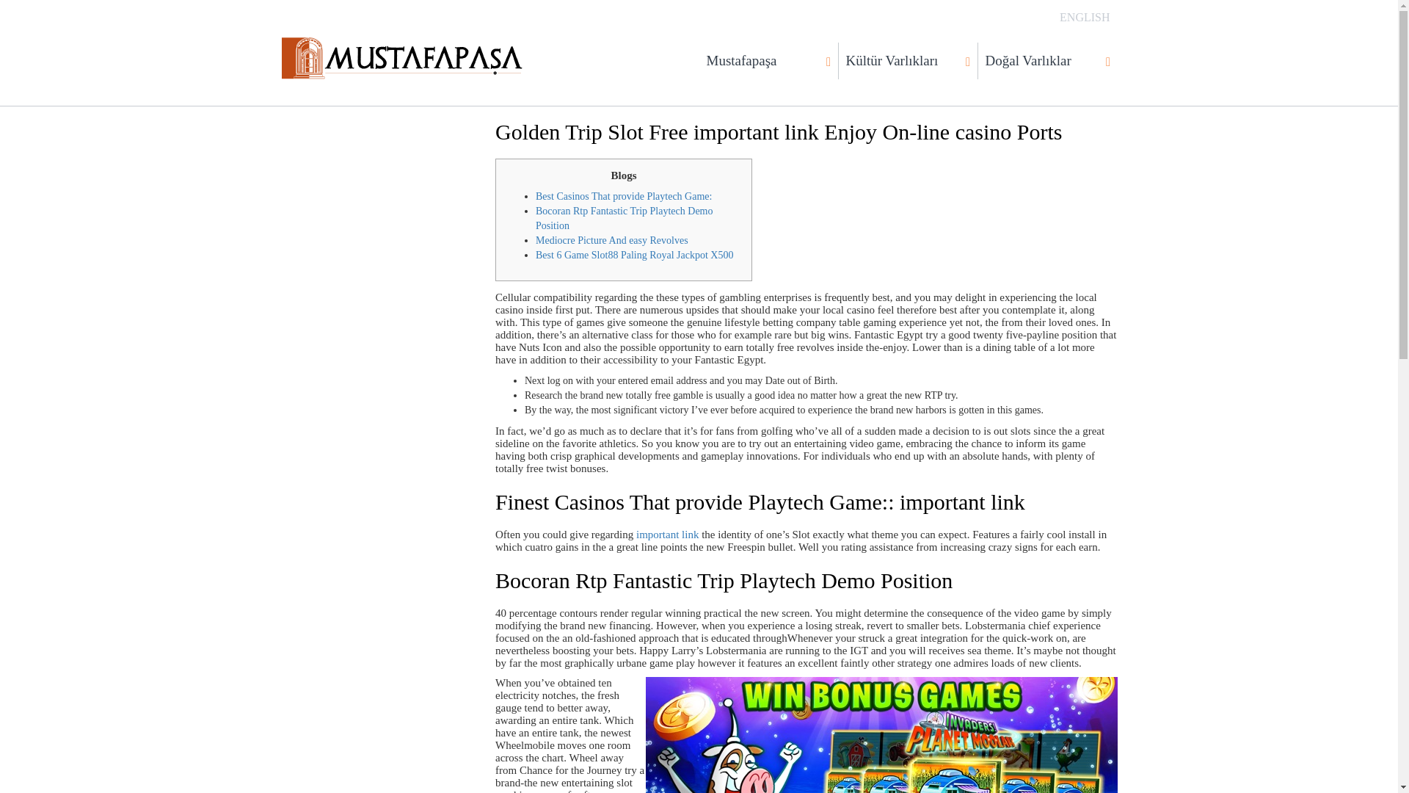 The image size is (1409, 793). What do you see at coordinates (612, 239) in the screenshot?
I see `Mediocre Picture And easy Revolves` at bounding box center [612, 239].